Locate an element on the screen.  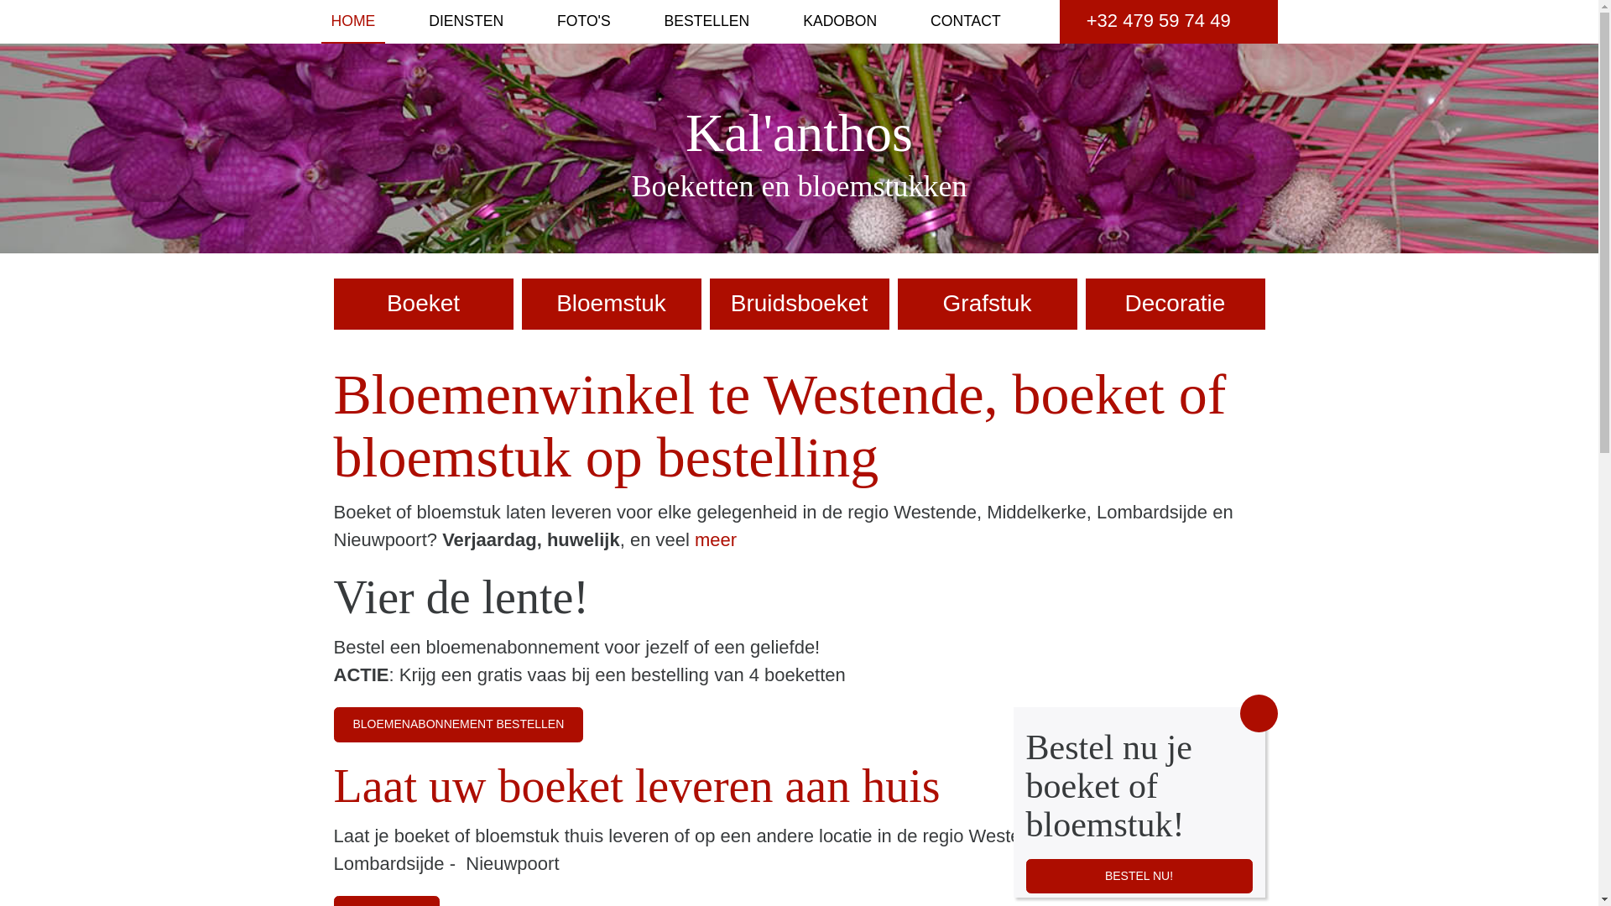
  +32 479 59 74 49 is located at coordinates (1168, 22).